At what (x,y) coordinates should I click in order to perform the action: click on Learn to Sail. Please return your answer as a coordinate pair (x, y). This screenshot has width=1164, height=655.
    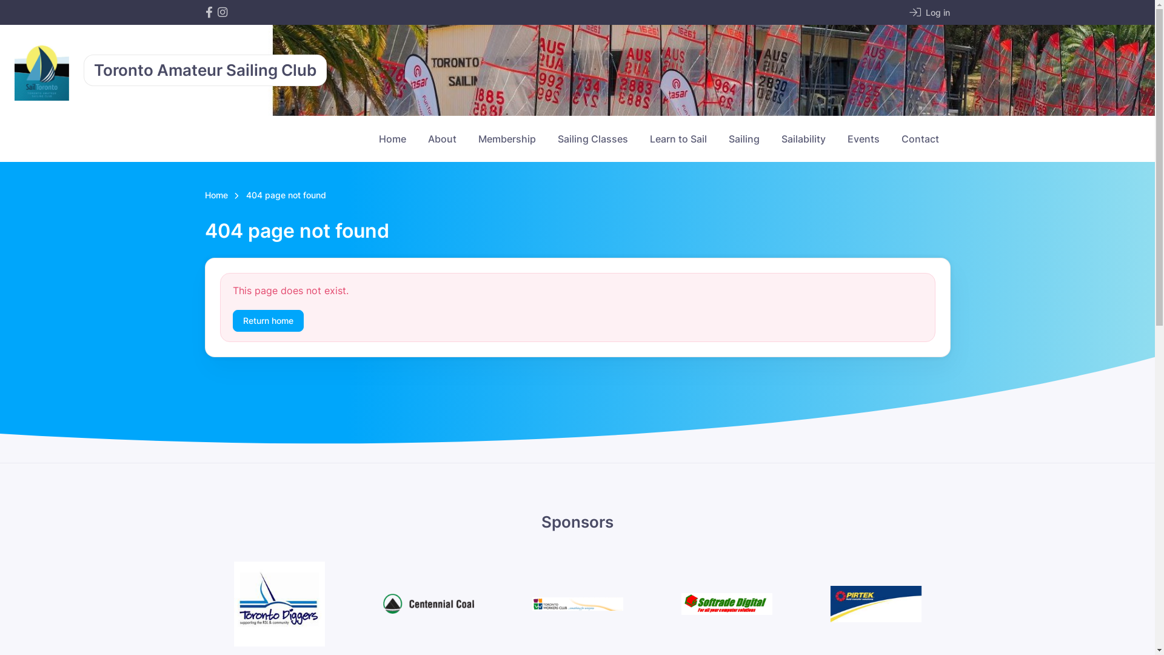
    Looking at the image, I should click on (678, 139).